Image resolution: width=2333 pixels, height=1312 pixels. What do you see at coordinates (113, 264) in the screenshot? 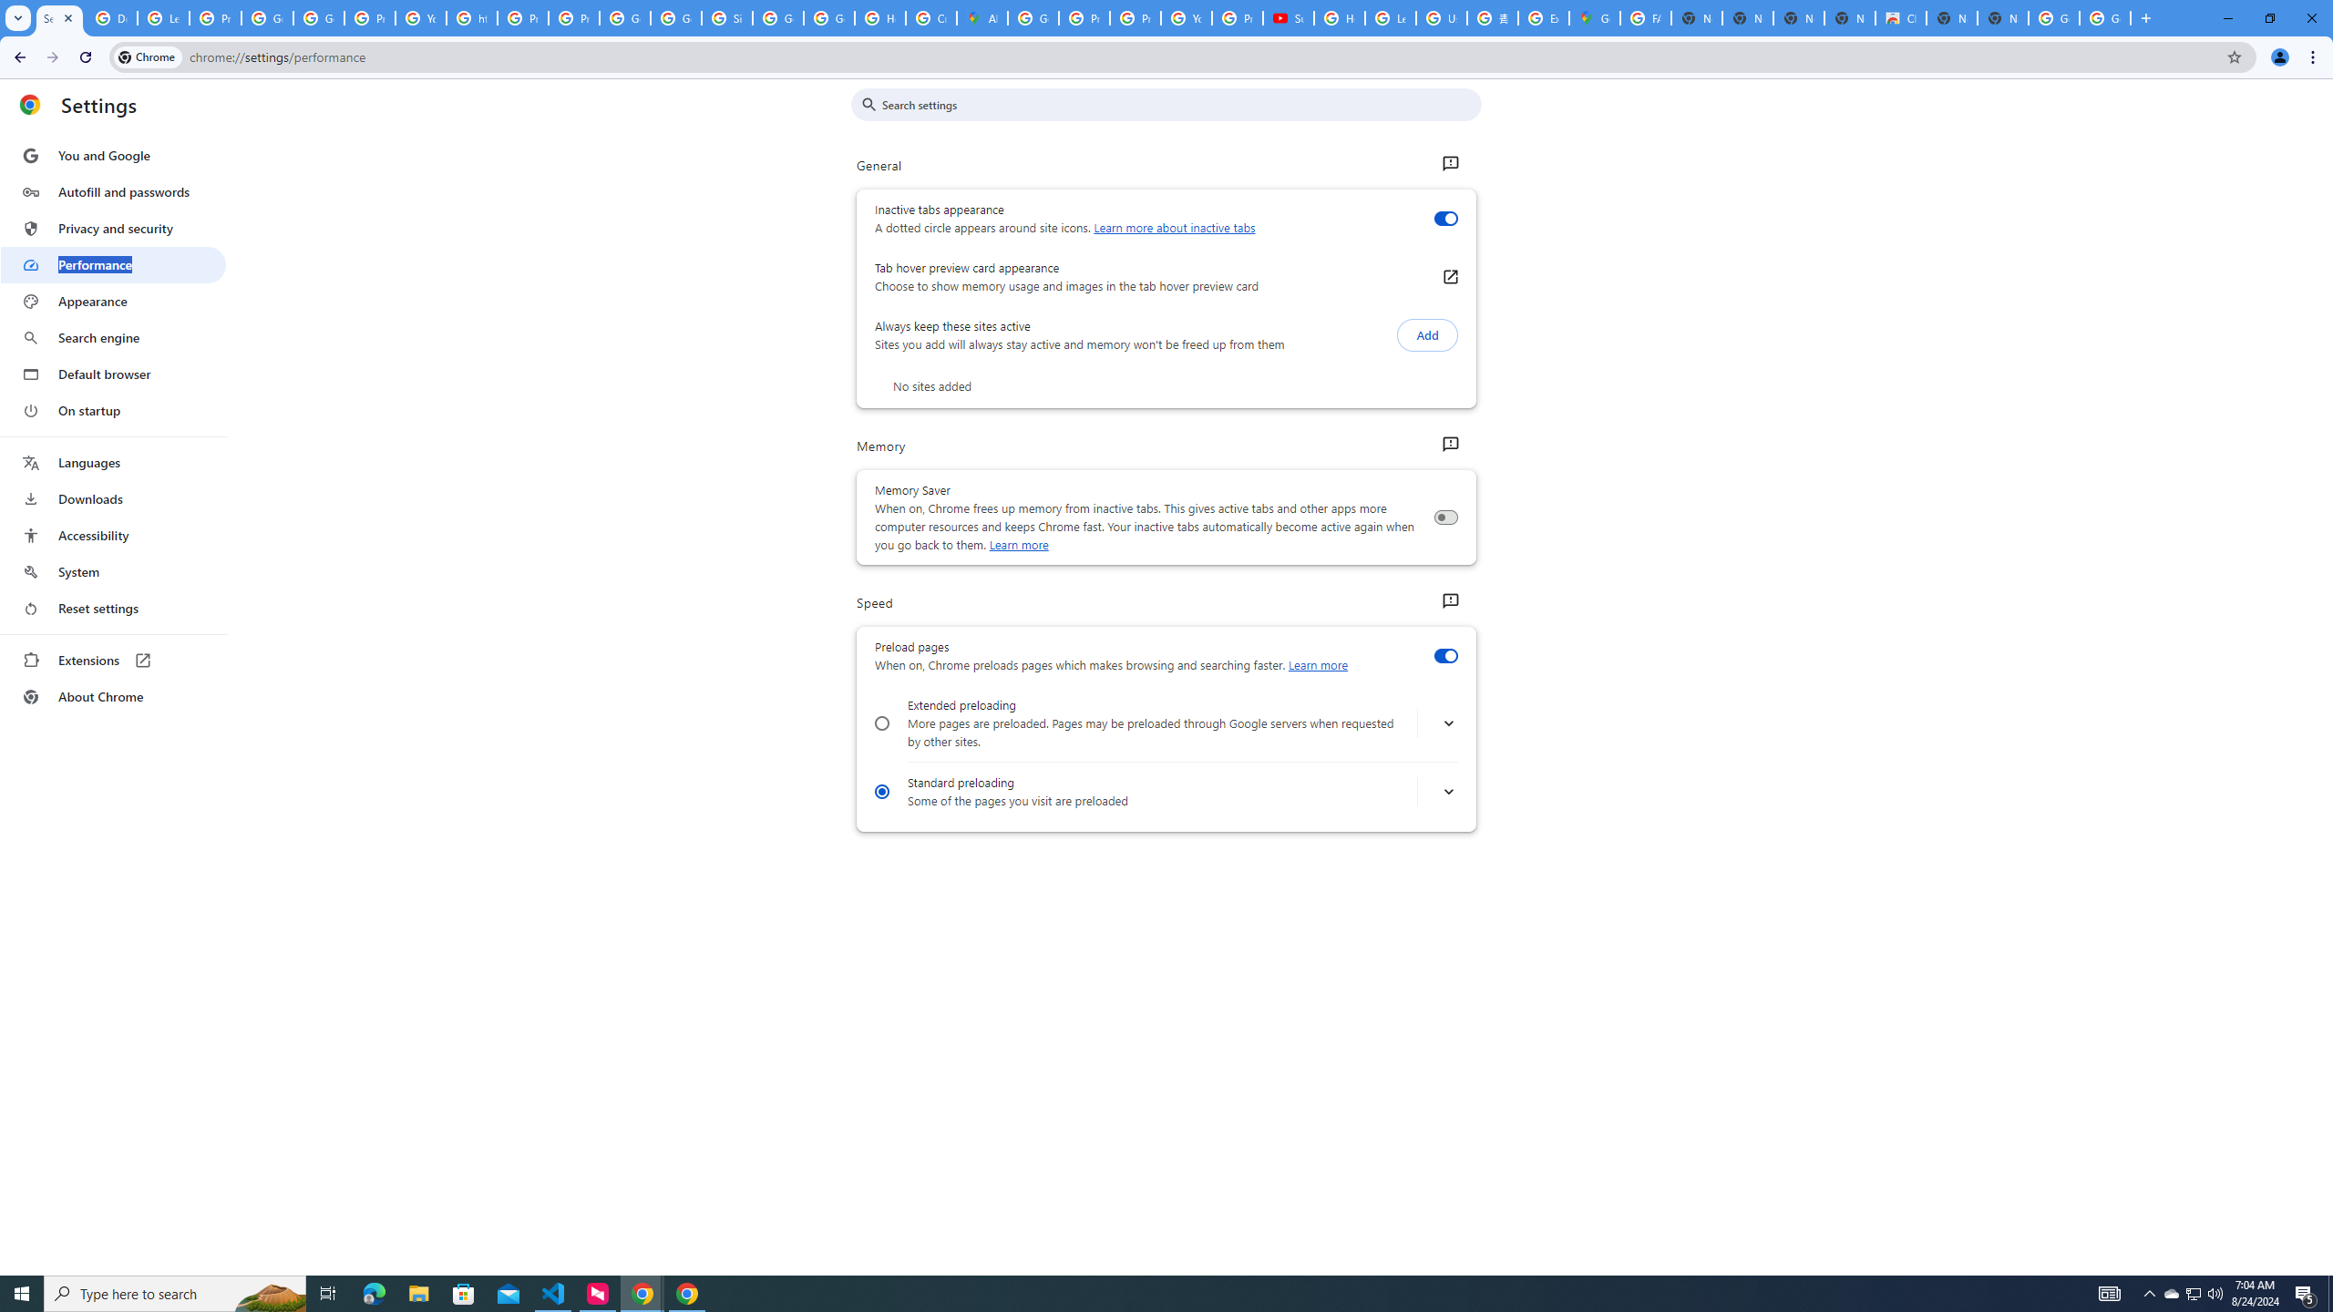
I see `Performance` at bounding box center [113, 264].